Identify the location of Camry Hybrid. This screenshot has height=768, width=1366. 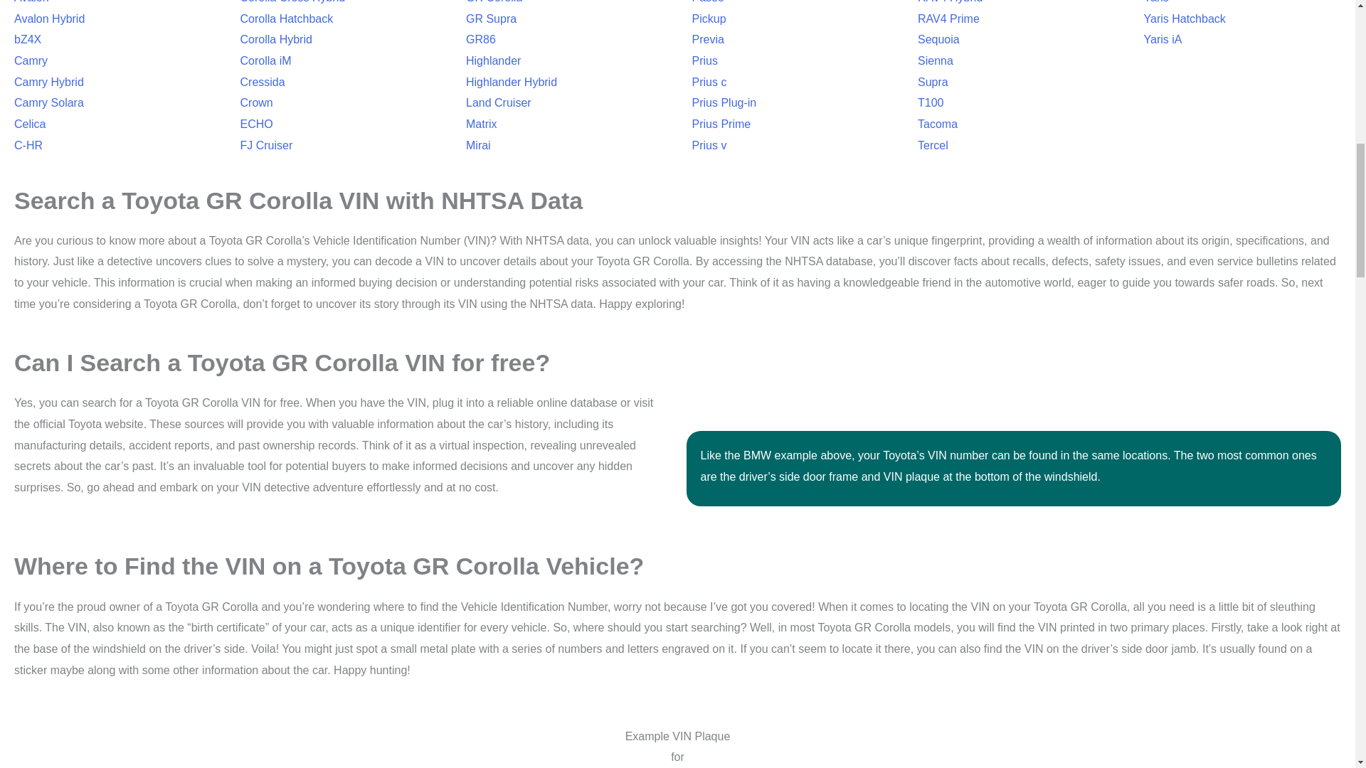
(48, 82).